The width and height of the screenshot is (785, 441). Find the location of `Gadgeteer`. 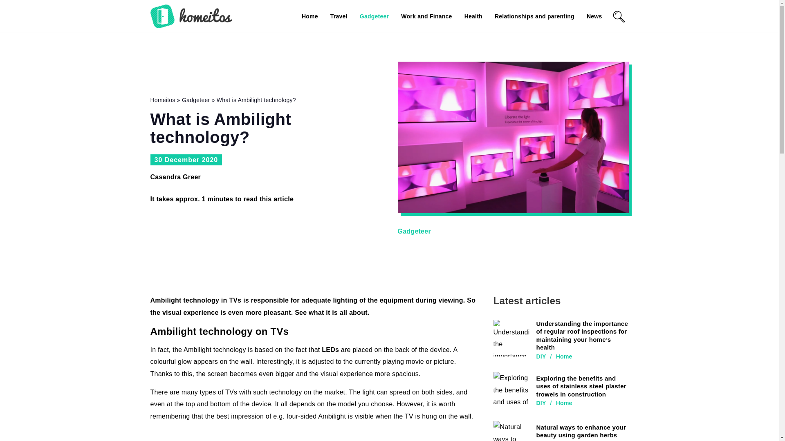

Gadgeteer is located at coordinates (414, 231).